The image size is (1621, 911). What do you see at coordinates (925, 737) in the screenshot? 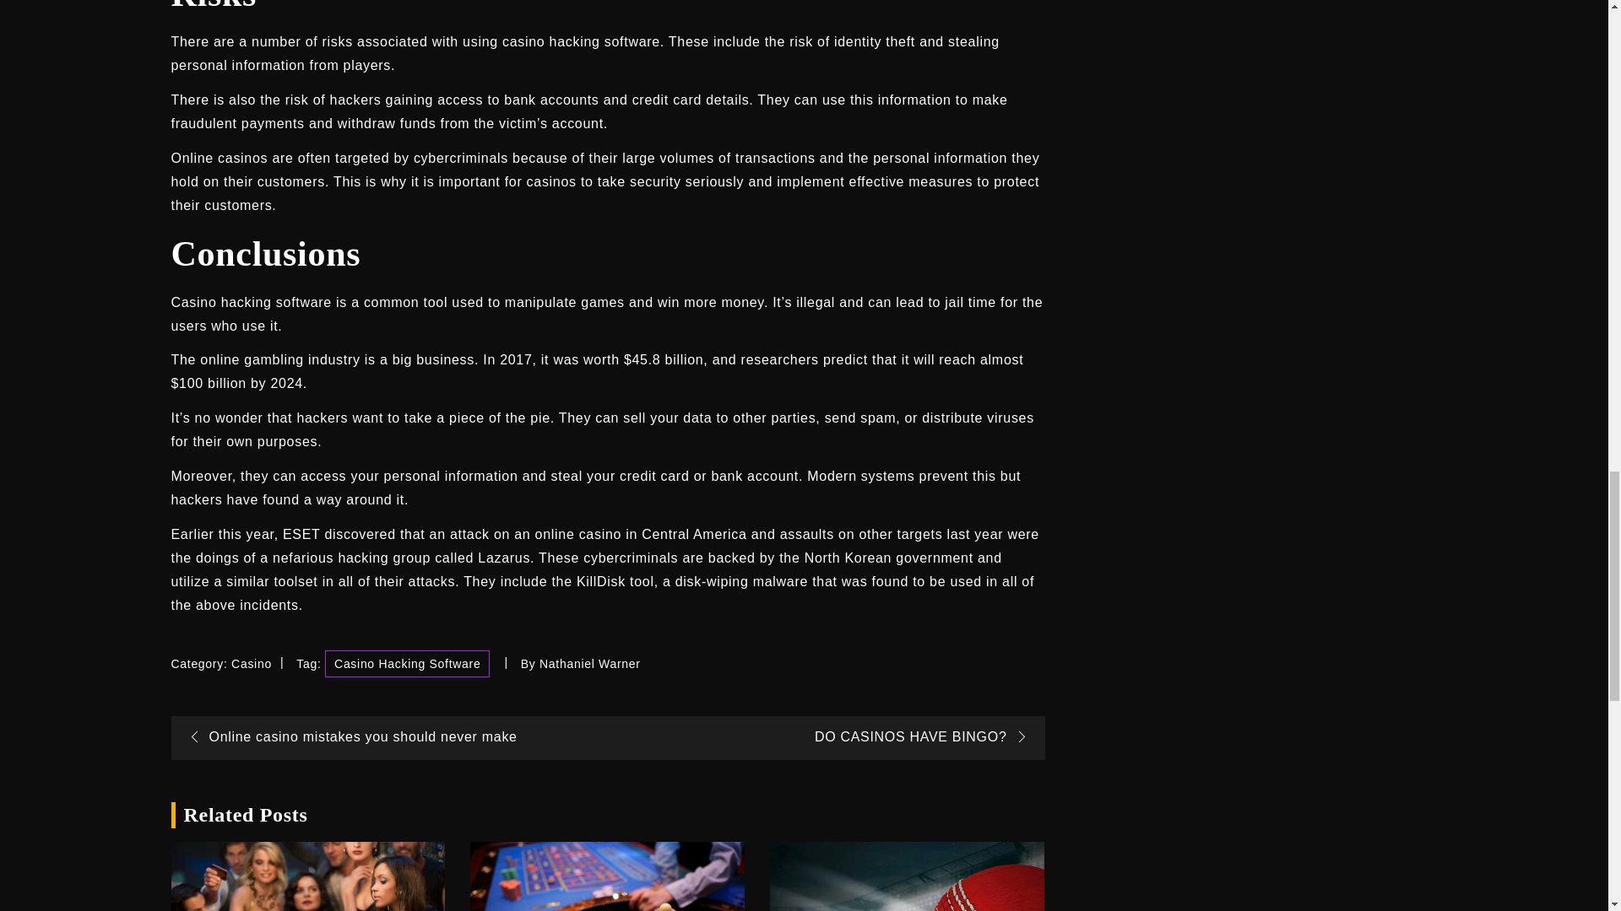
I see `DO CASINOS HAVE BINGO?` at bounding box center [925, 737].